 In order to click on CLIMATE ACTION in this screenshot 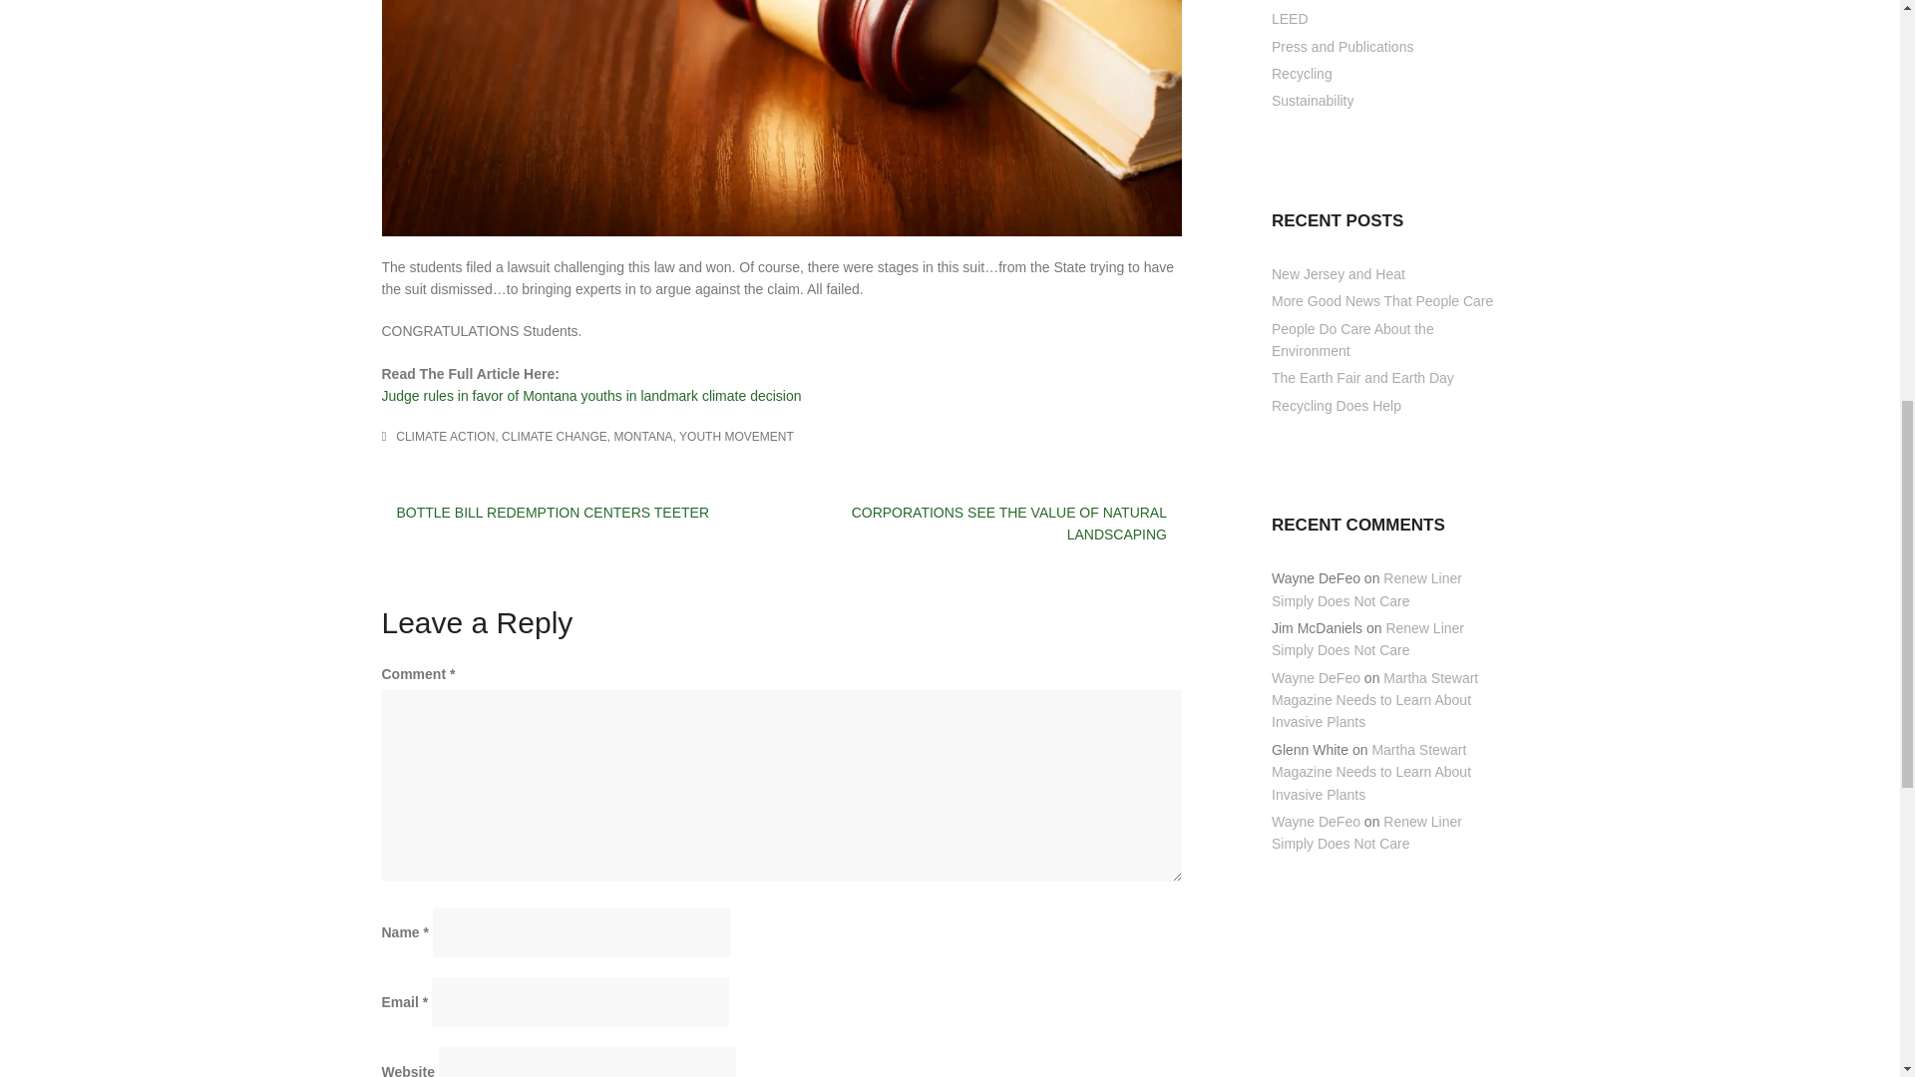, I will do `click(445, 436)`.